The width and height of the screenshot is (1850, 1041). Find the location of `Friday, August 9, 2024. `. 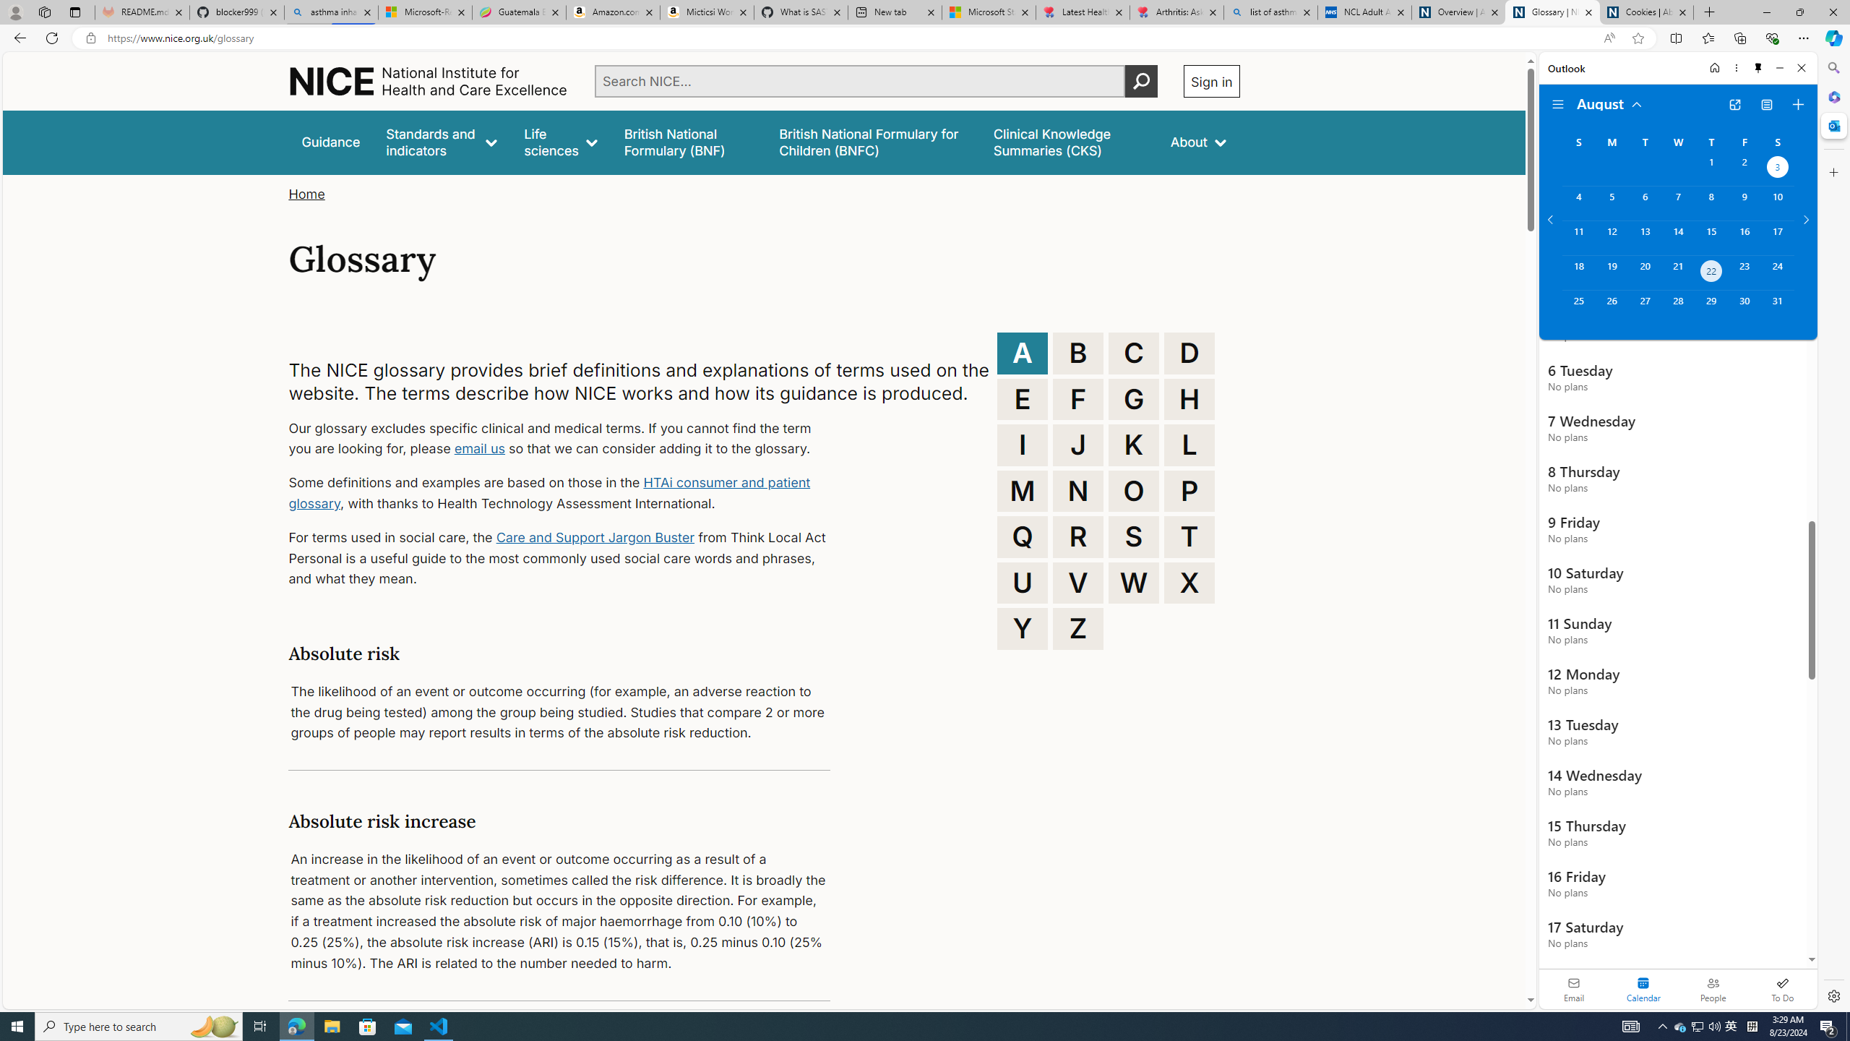

Friday, August 9, 2024.  is located at coordinates (1744, 203).